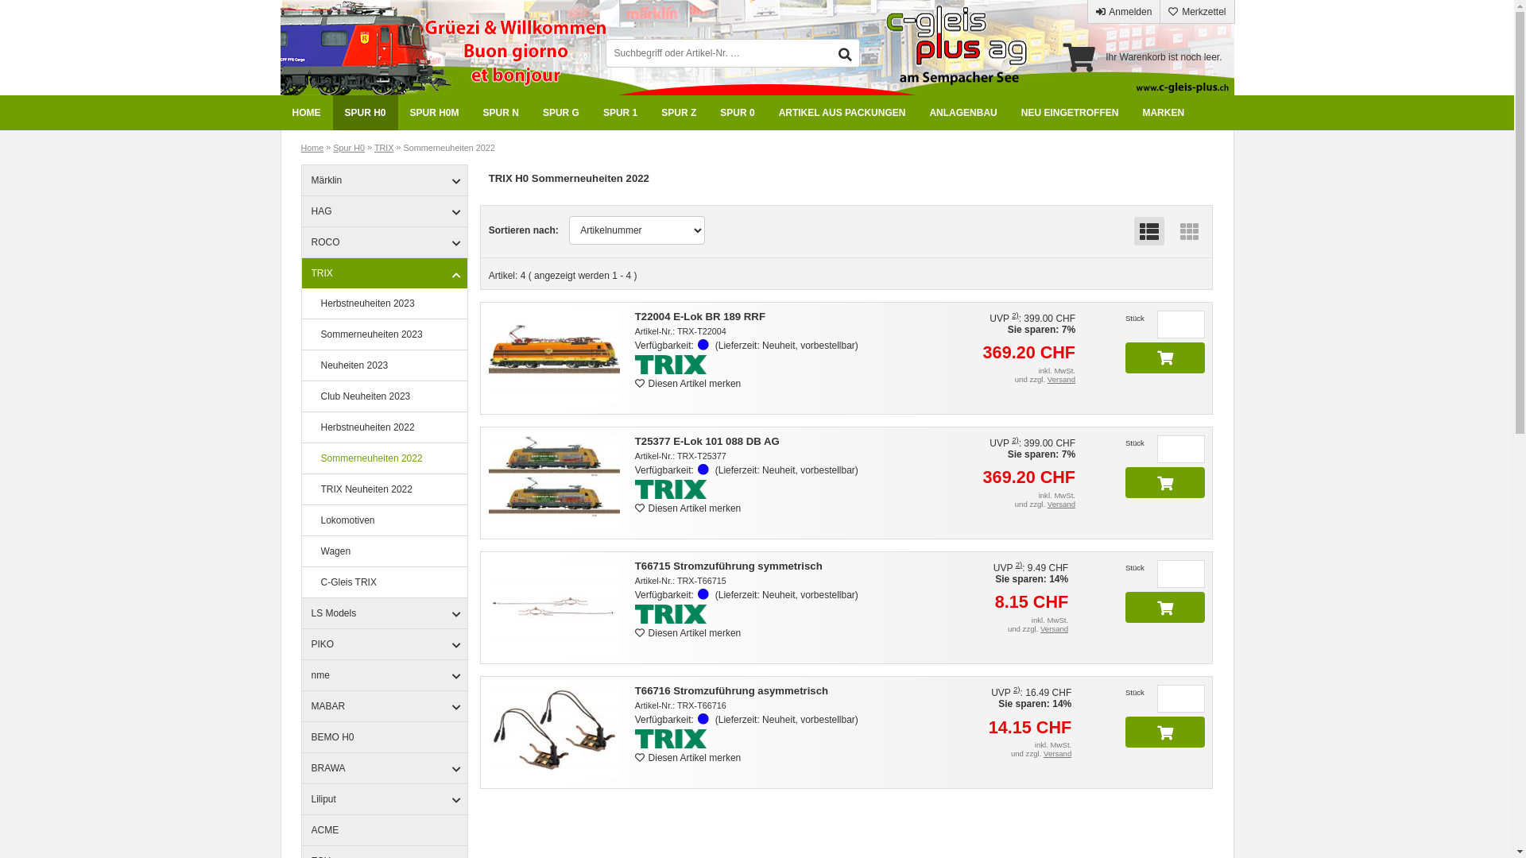 Image resolution: width=1526 pixels, height=858 pixels. Describe the element at coordinates (501, 113) in the screenshot. I see `SPUR N` at that location.